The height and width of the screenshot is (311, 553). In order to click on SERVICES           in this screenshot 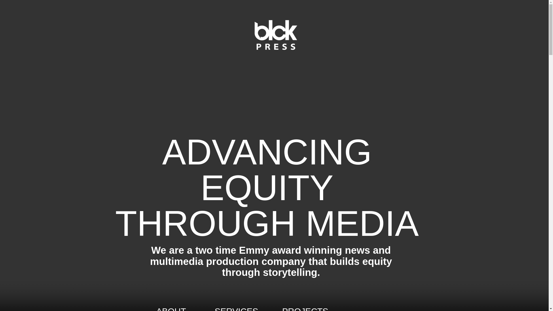, I will do `click(248, 309)`.